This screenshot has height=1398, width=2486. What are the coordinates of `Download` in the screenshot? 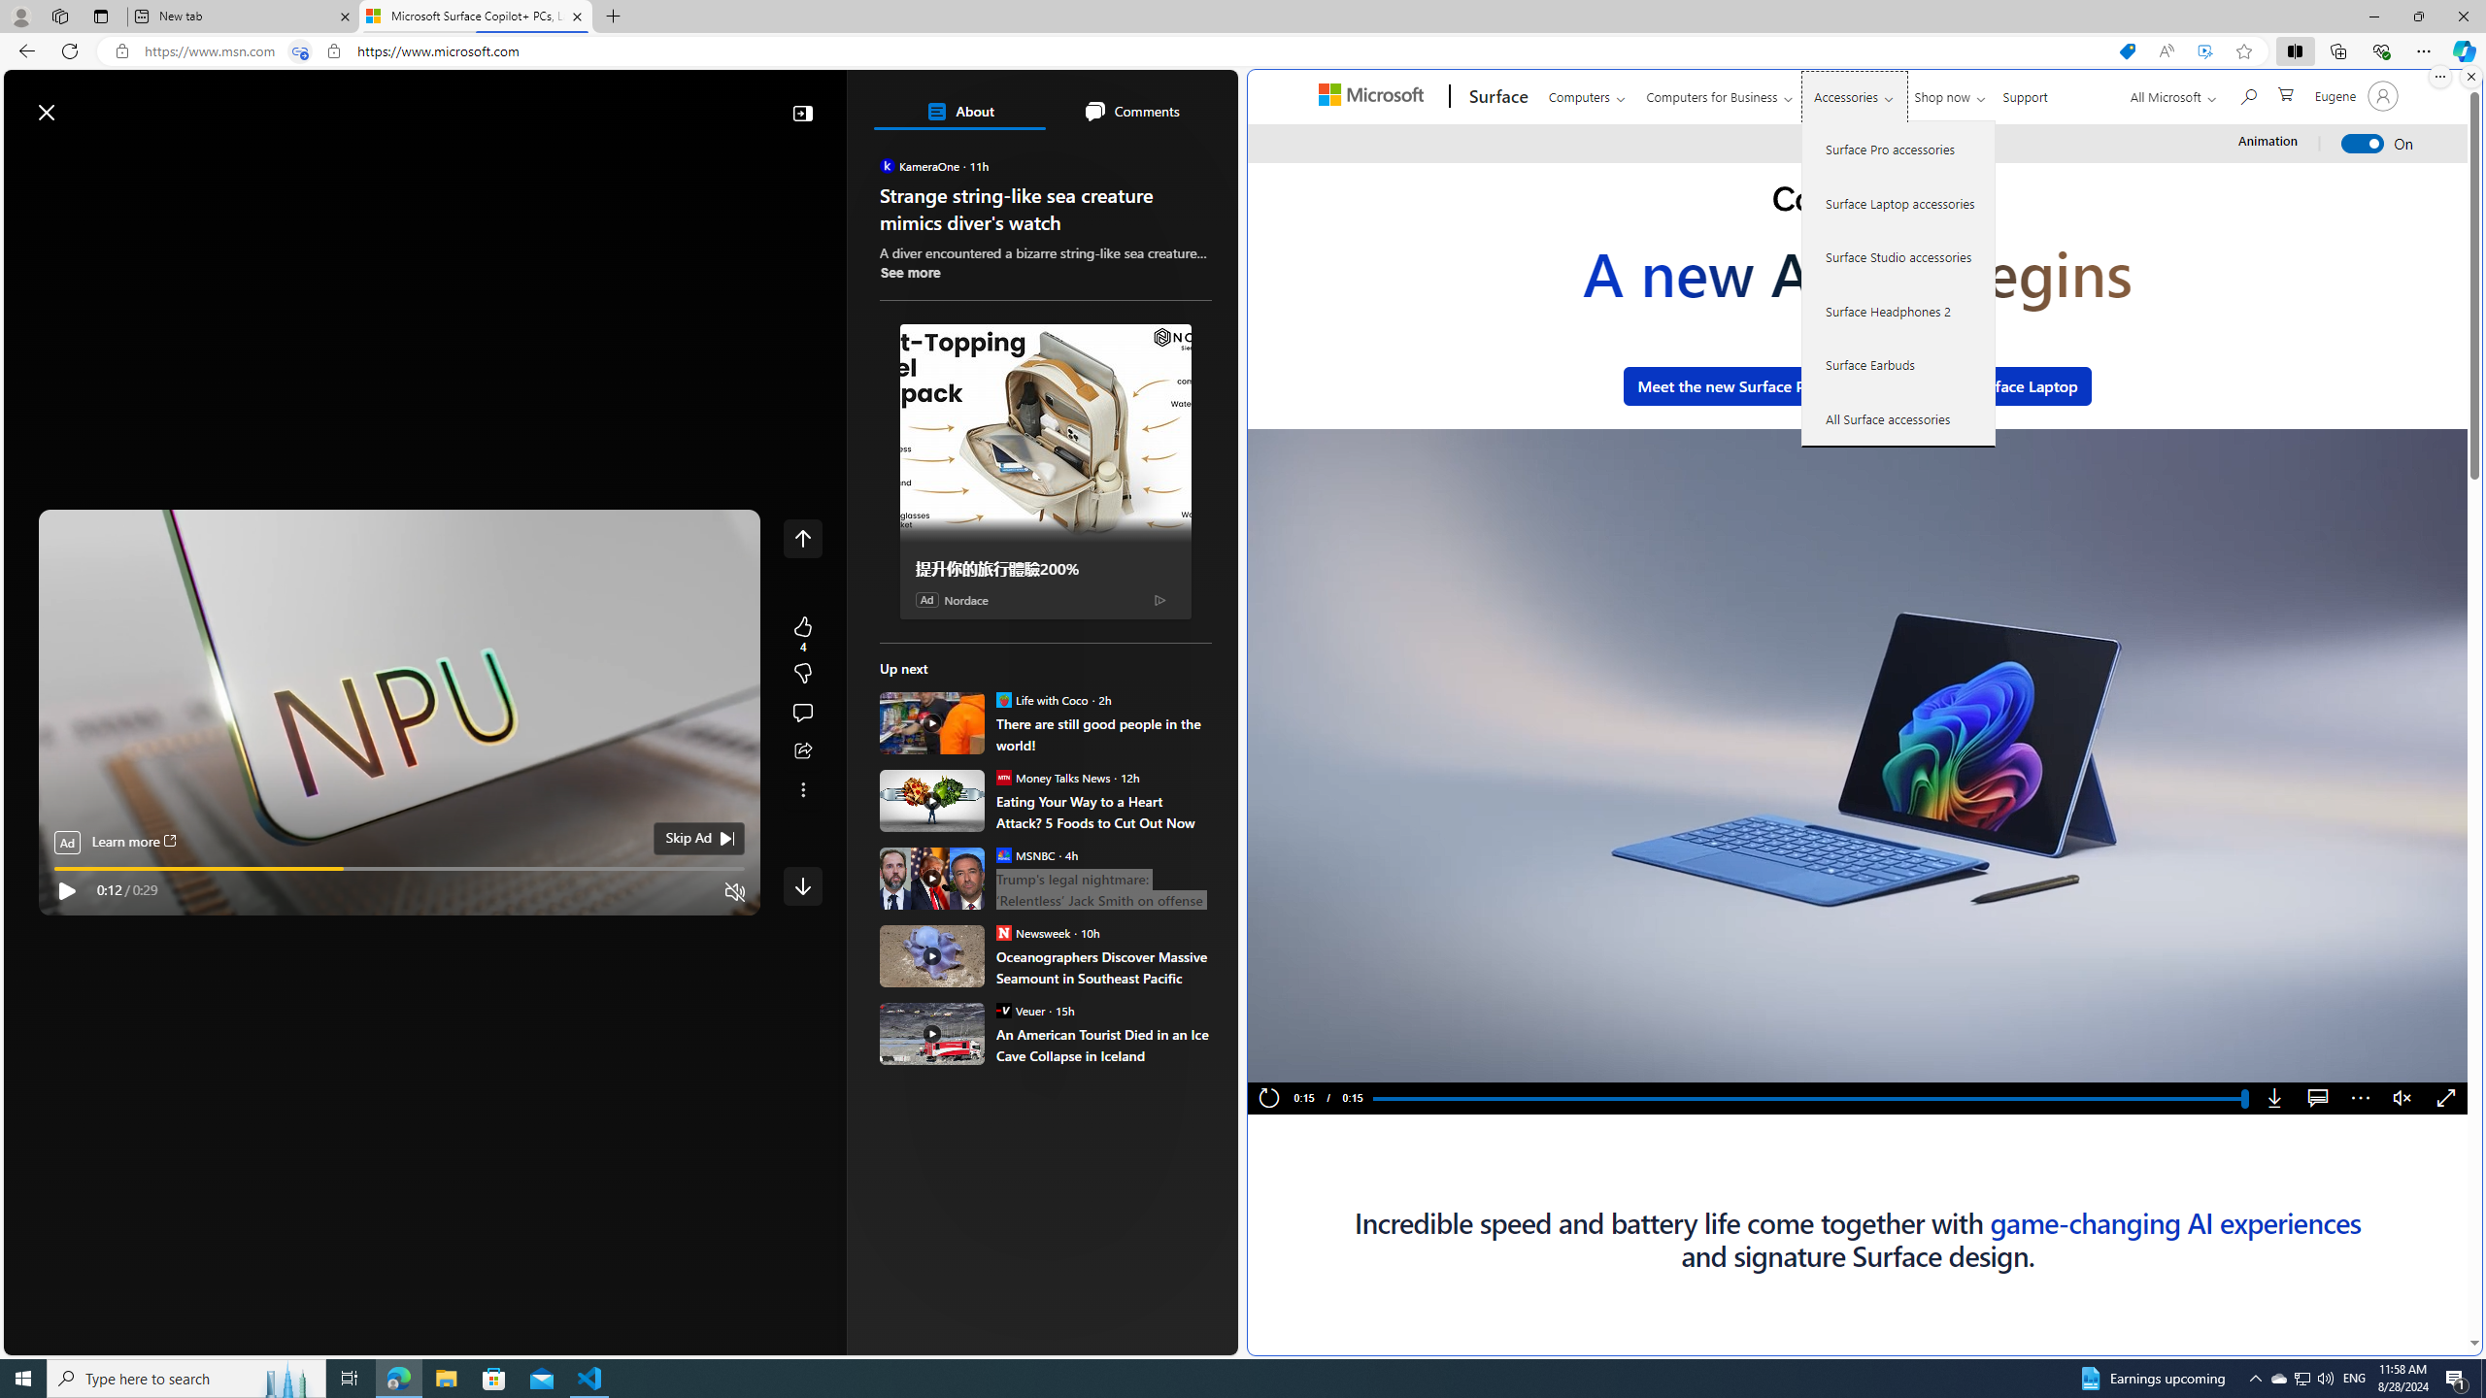 It's located at (2275, 1099).